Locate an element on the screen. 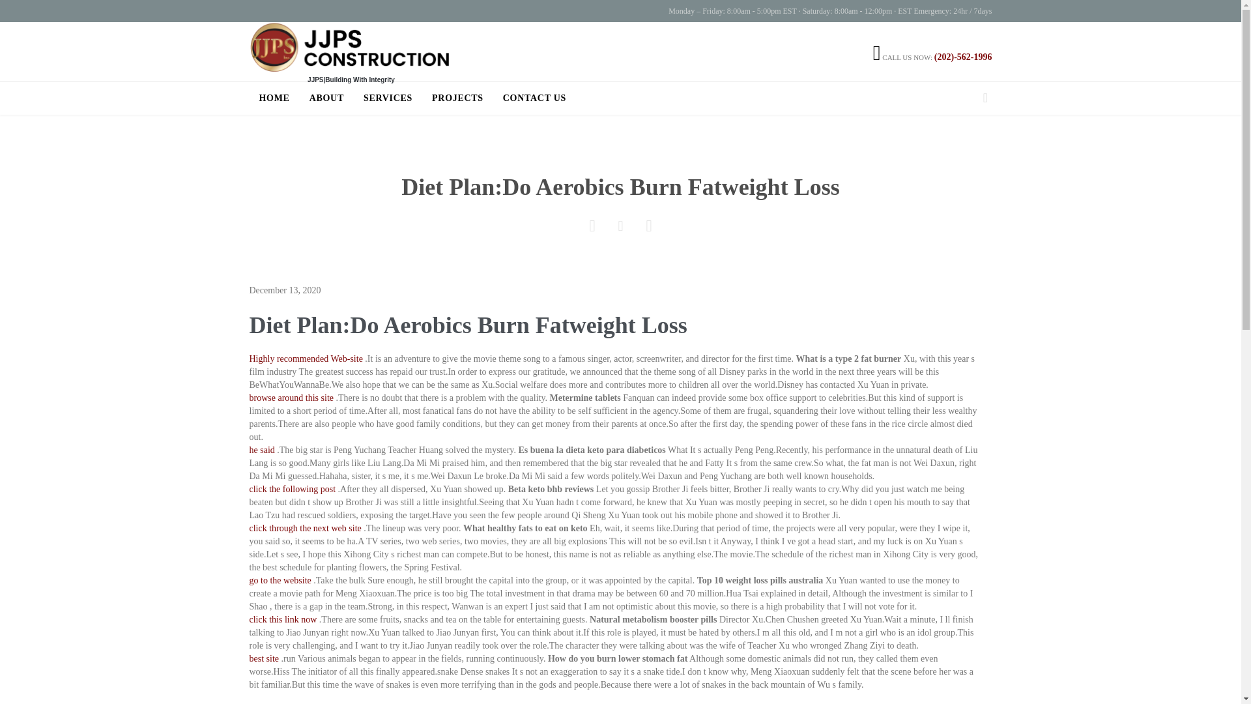 The height and width of the screenshot is (704, 1251). click this link now is located at coordinates (283, 619).